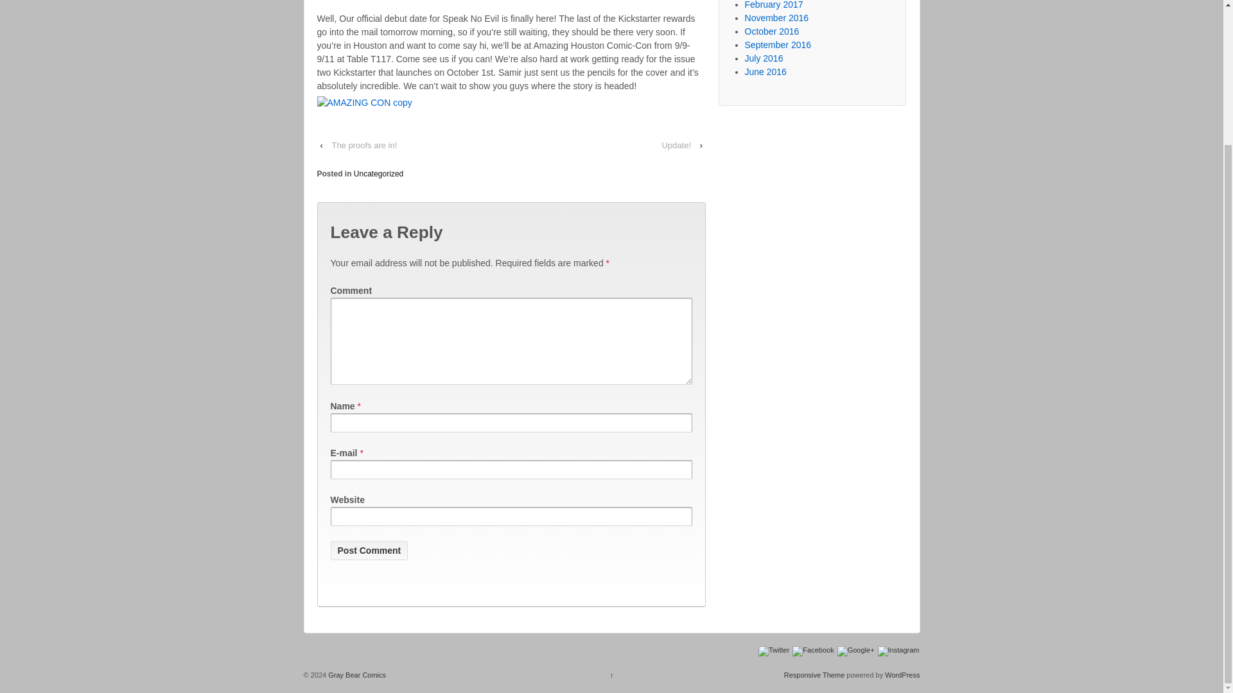 The width and height of the screenshot is (1233, 693). I want to click on February 2017, so click(774, 5).